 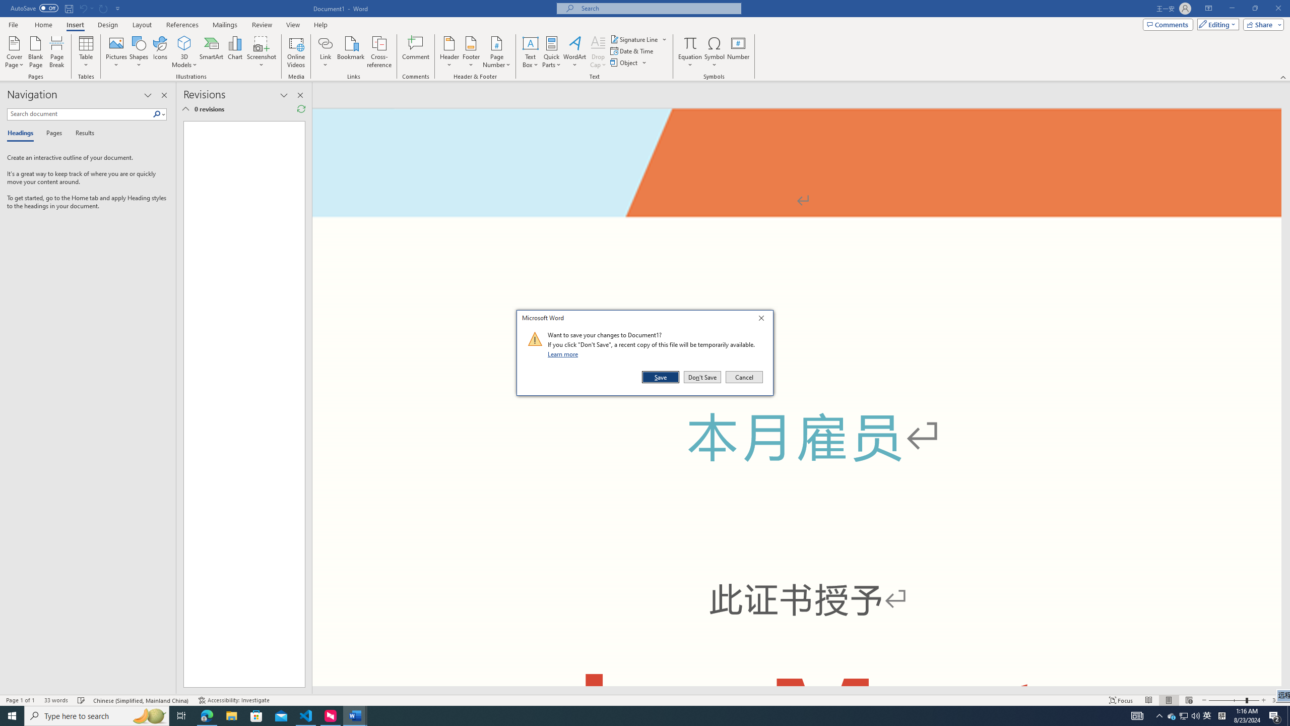 I want to click on Object..., so click(x=629, y=63).